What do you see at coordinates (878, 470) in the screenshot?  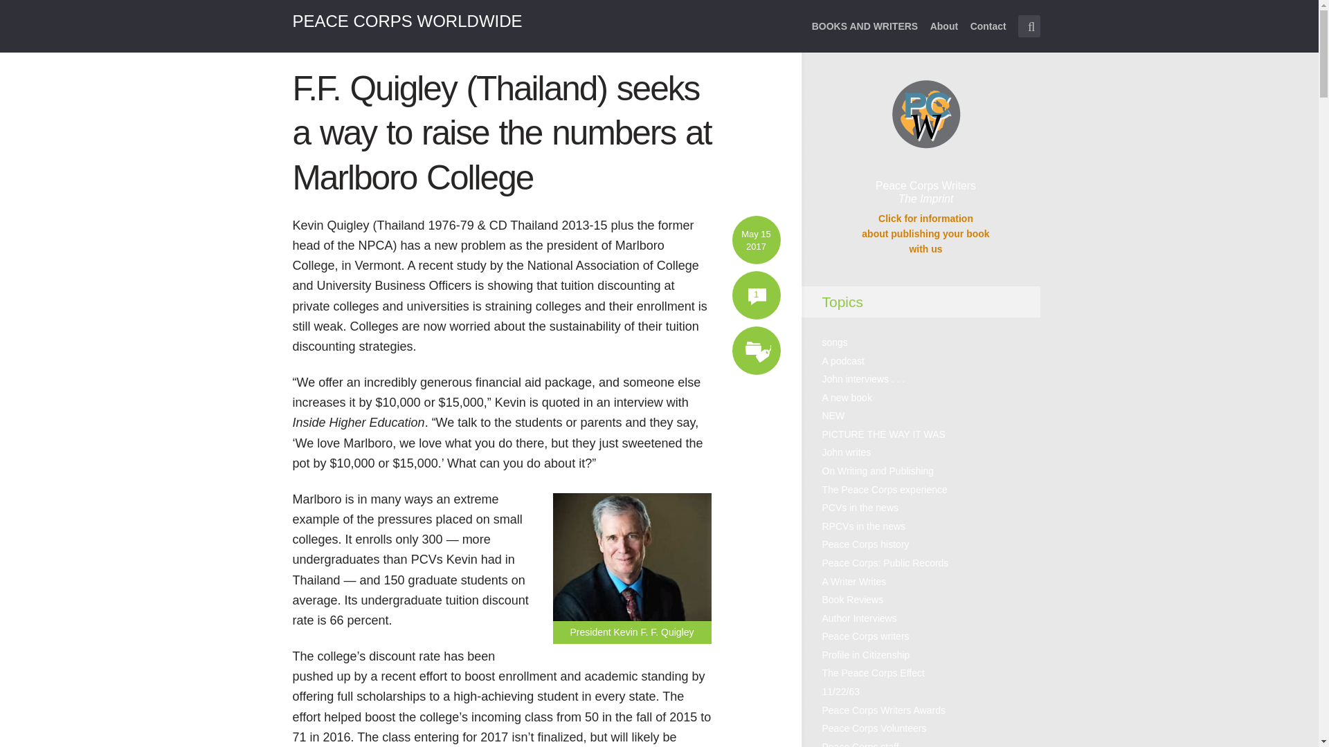 I see `On Writing and Publishing` at bounding box center [878, 470].